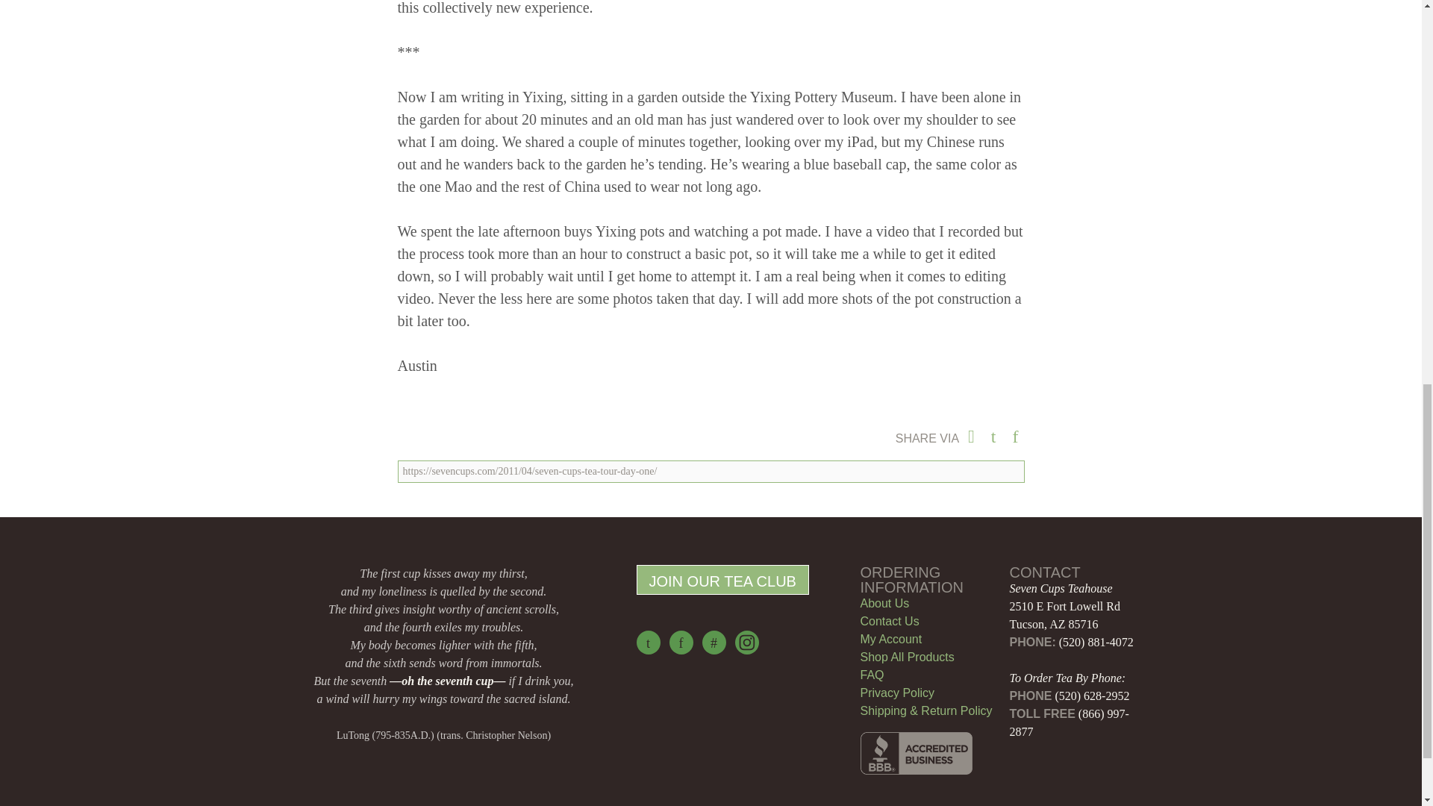 This screenshot has width=1433, height=806. What do you see at coordinates (889, 621) in the screenshot?
I see `Contact Us` at bounding box center [889, 621].